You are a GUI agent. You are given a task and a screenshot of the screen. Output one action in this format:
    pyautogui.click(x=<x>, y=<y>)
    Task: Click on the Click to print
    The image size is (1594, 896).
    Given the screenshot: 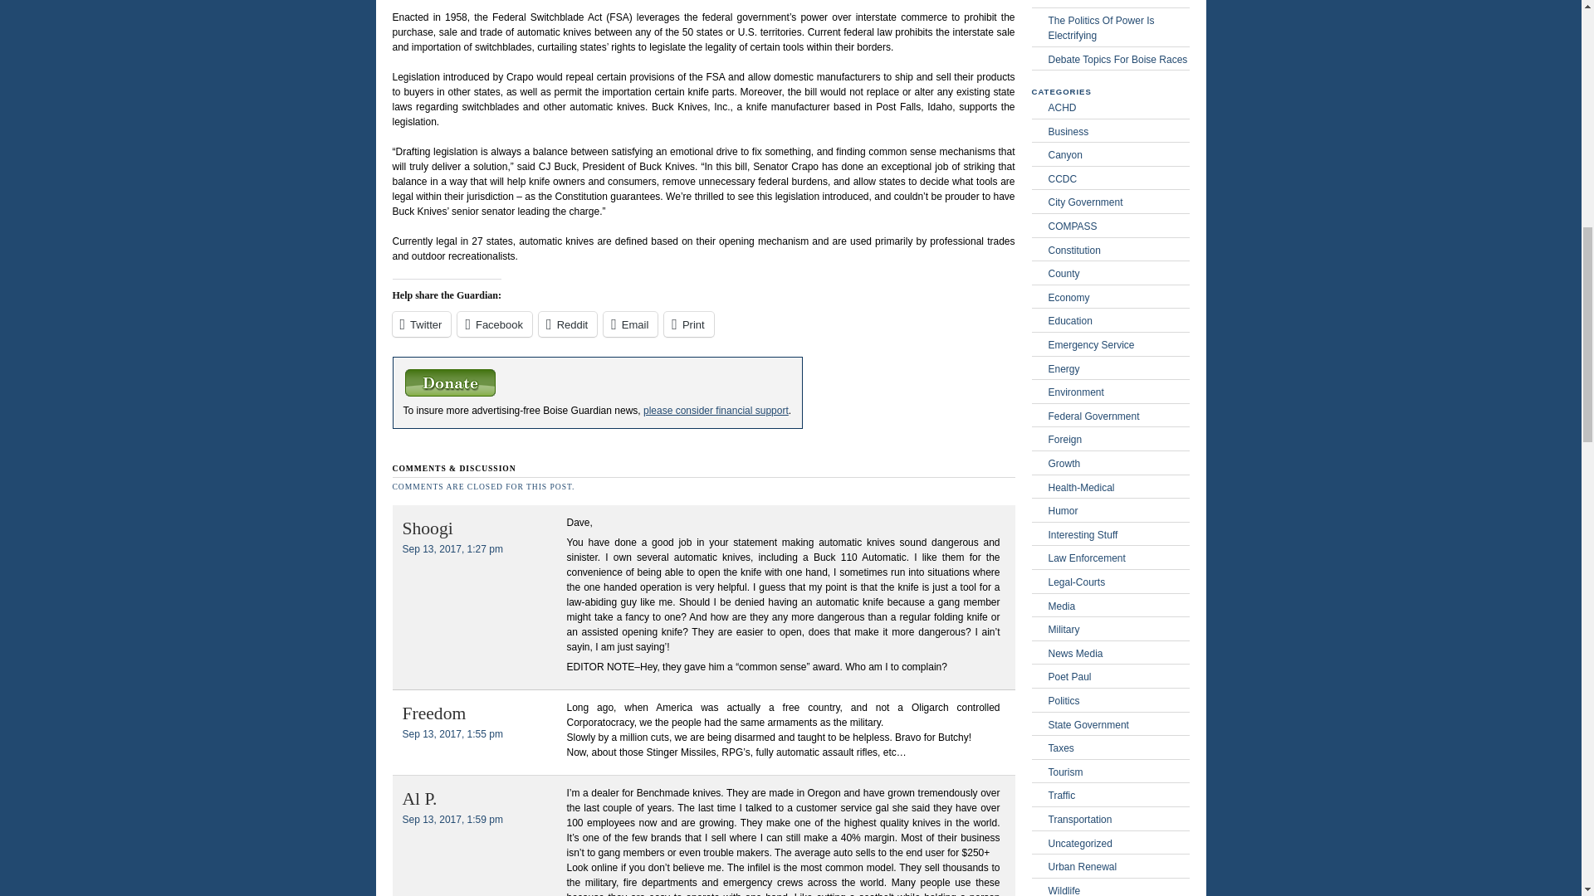 What is the action you would take?
    pyautogui.click(x=688, y=324)
    